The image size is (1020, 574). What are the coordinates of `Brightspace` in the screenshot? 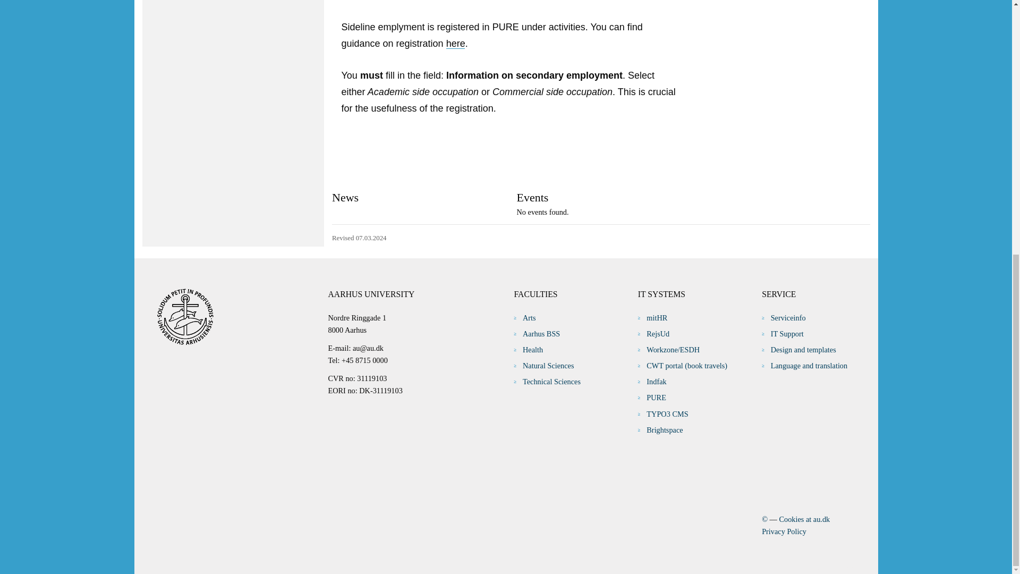 It's located at (664, 429).